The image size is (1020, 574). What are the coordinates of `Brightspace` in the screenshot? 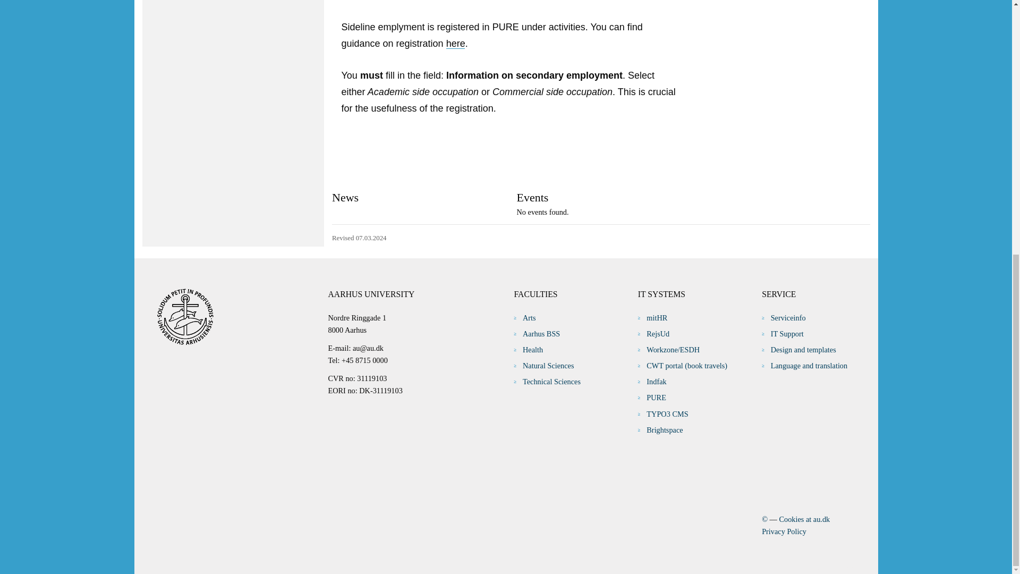 It's located at (664, 429).